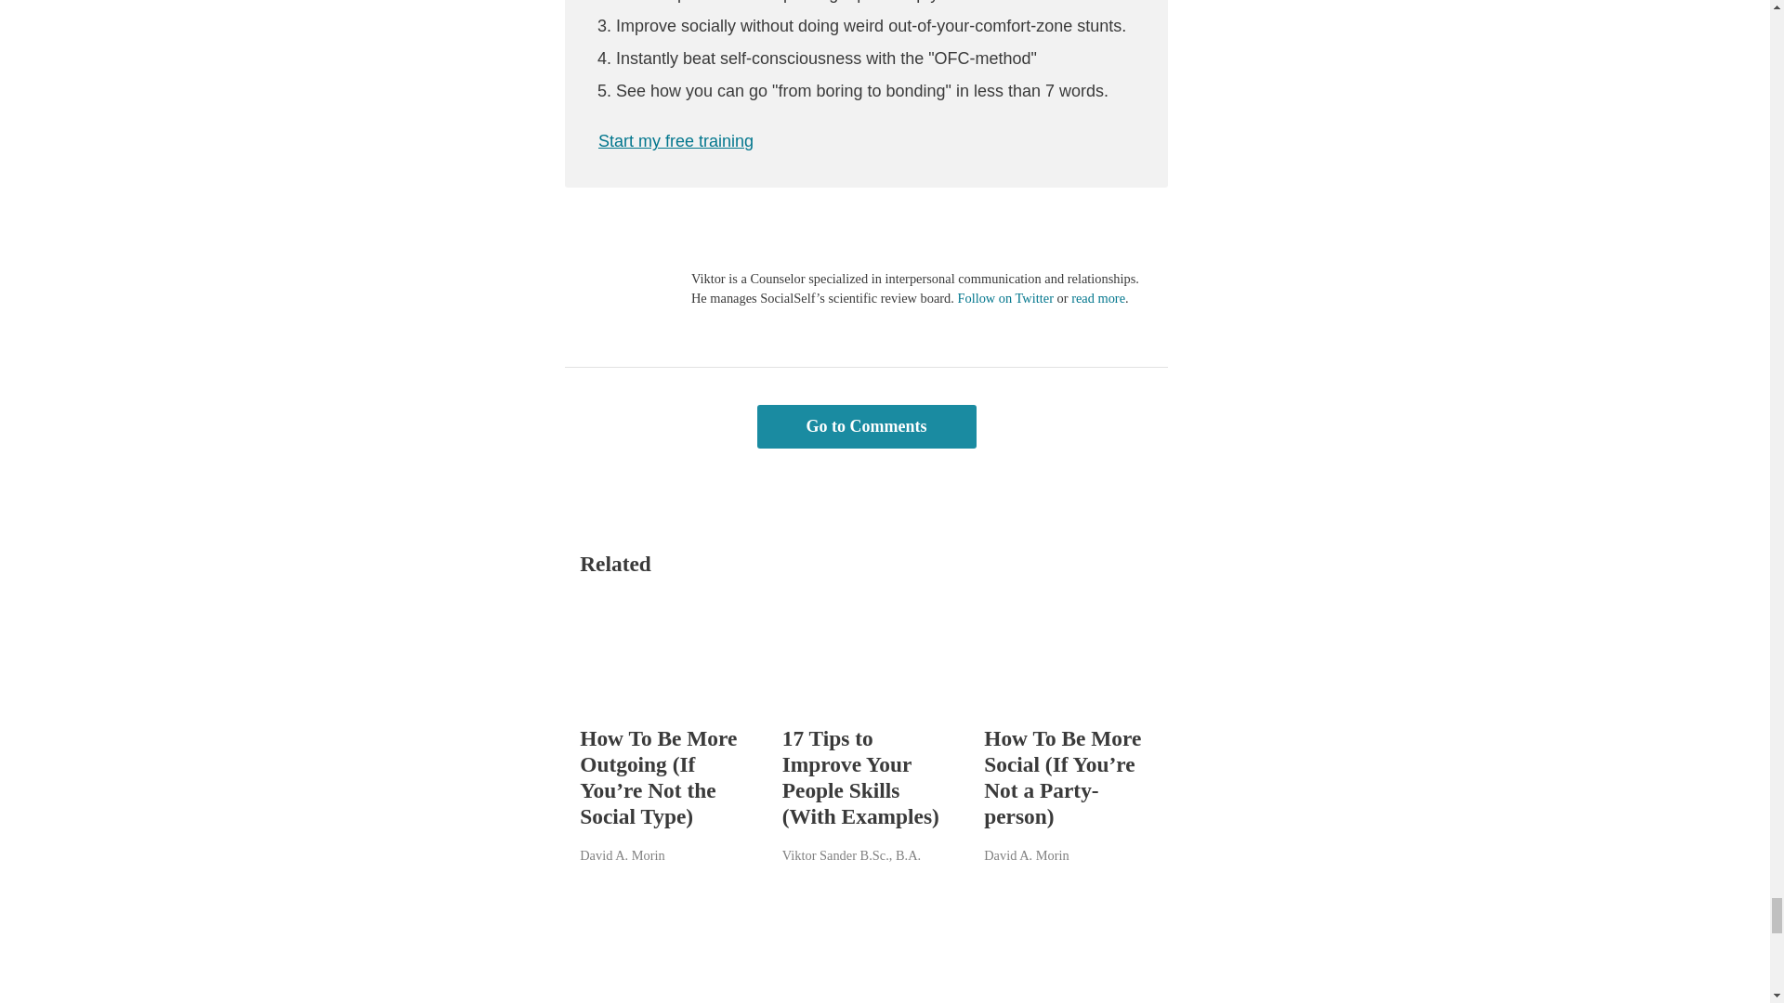 The width and height of the screenshot is (1784, 1003). What do you see at coordinates (851, 854) in the screenshot?
I see `View all posts by Viktor Sander B.Sc., B.A.` at bounding box center [851, 854].